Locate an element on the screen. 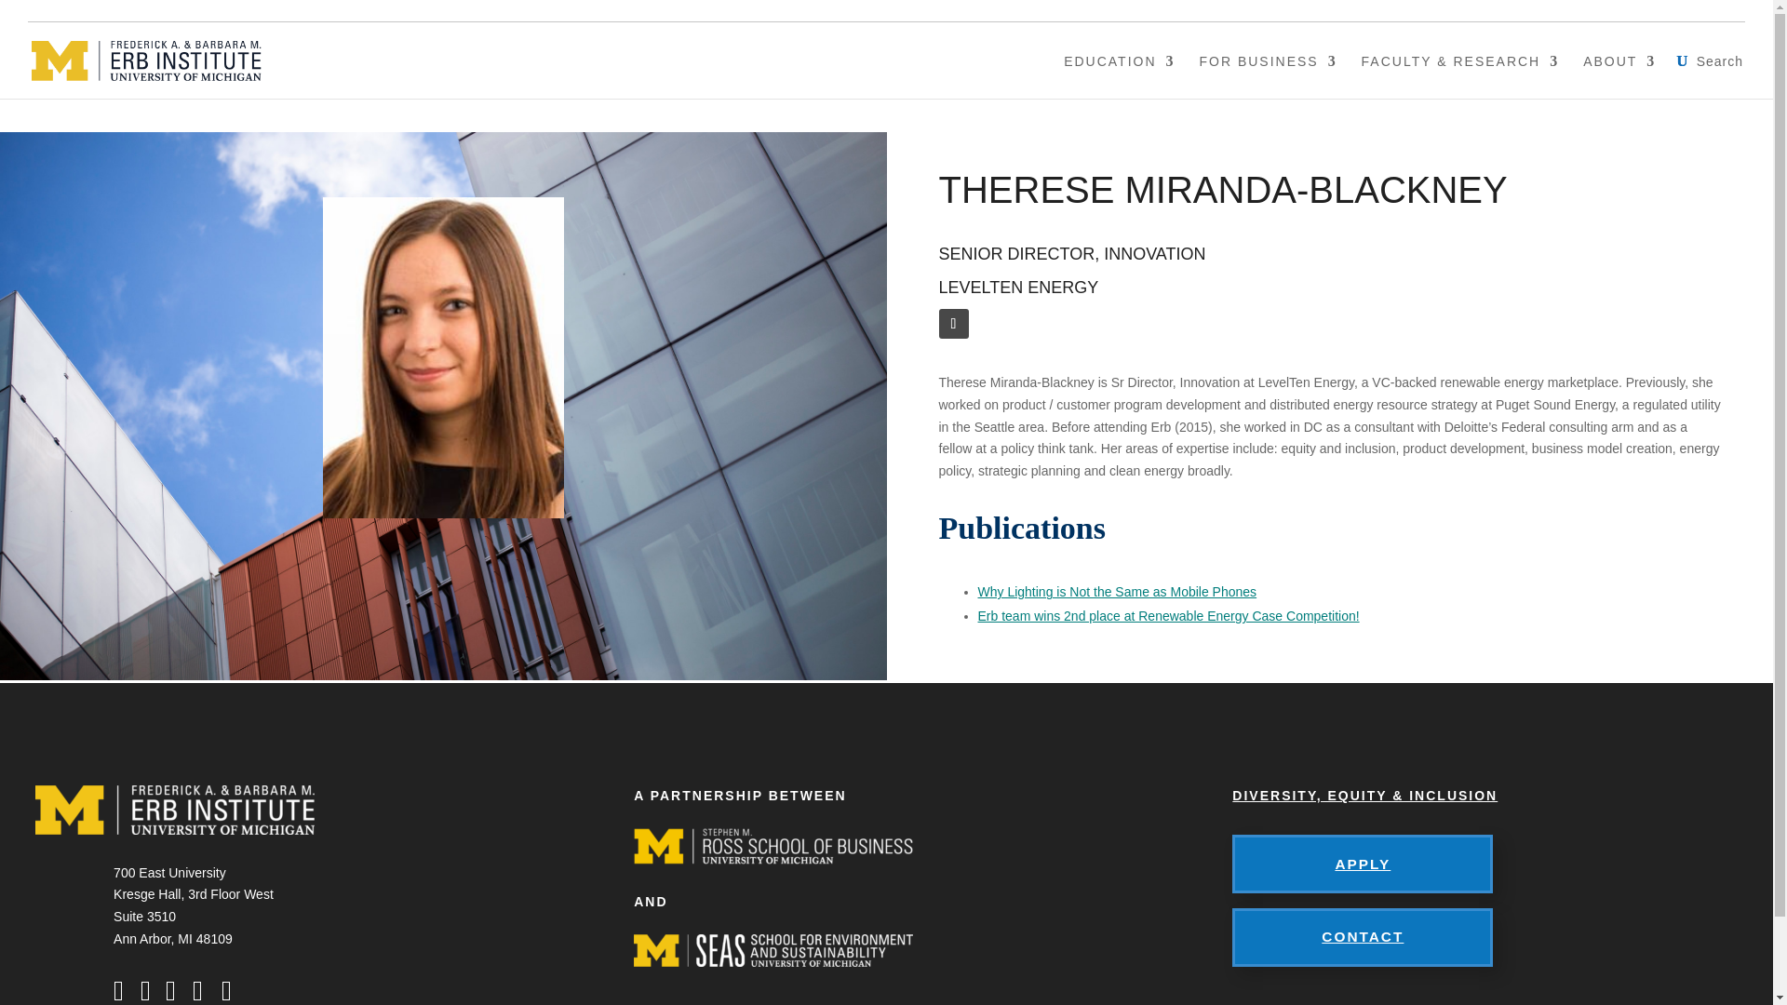 This screenshot has width=1787, height=1005. Follow on LinkedIn is located at coordinates (953, 323).